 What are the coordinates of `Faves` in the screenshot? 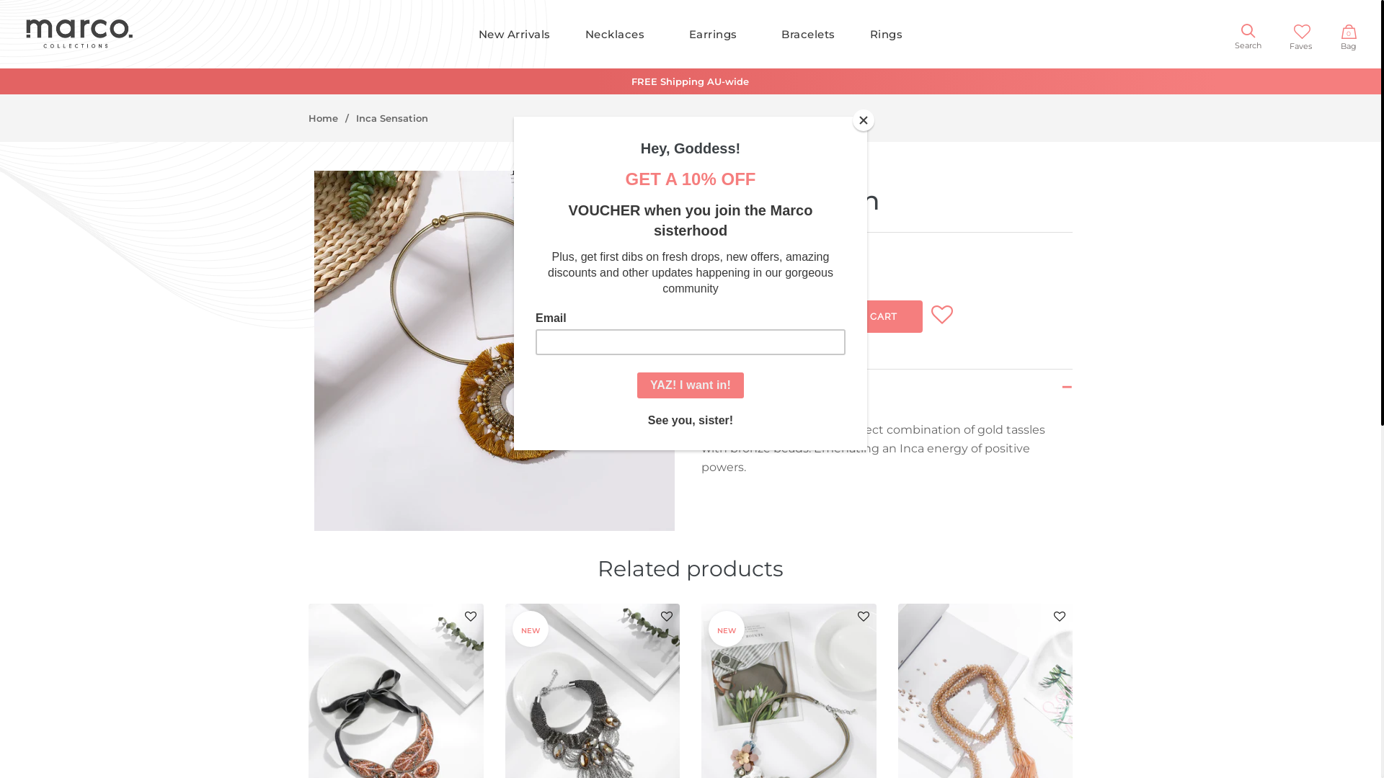 It's located at (1300, 36).